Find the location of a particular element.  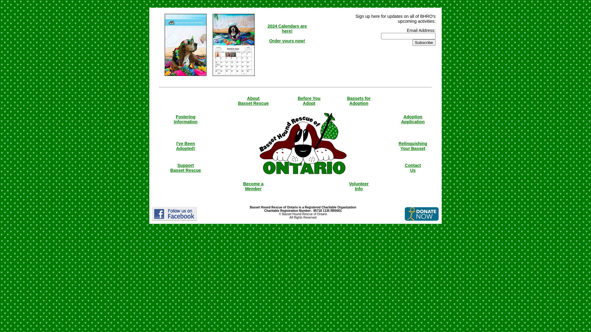

Relinquishing
Your Basset is located at coordinates (413, 148).